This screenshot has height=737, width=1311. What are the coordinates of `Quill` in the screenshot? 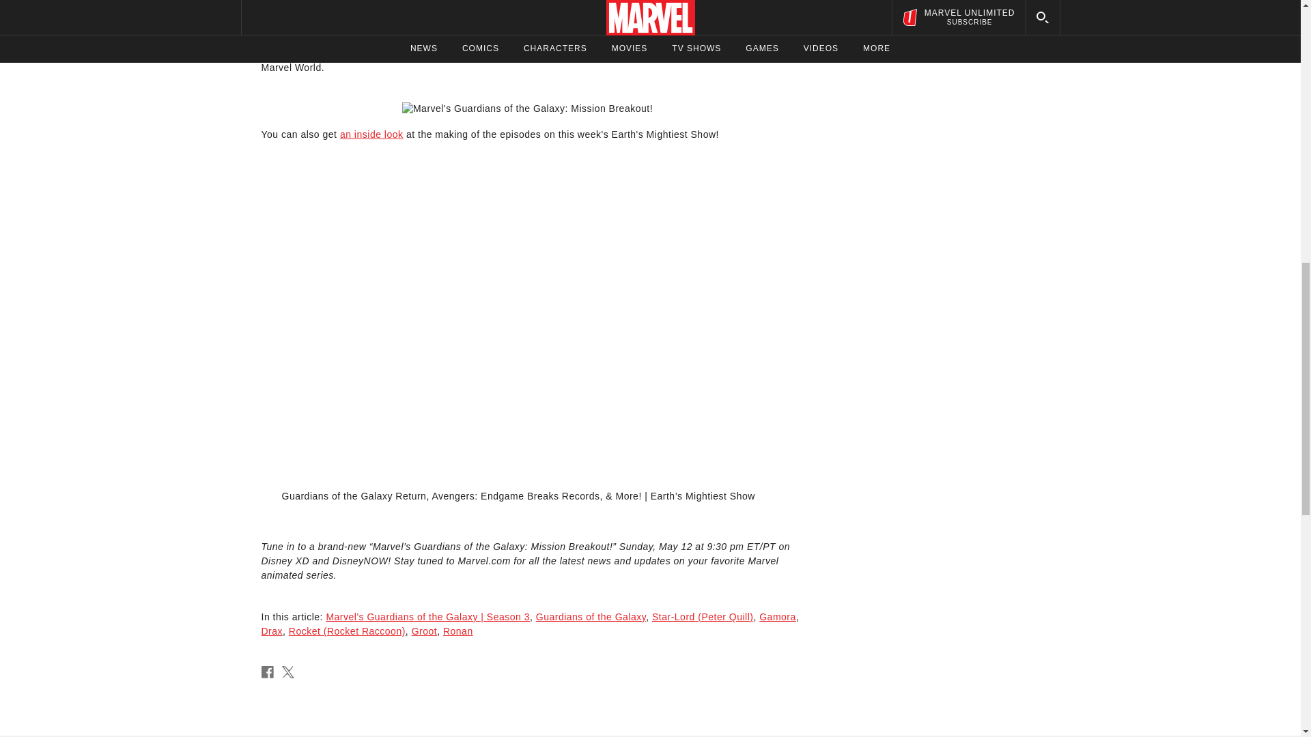 It's located at (447, 8).